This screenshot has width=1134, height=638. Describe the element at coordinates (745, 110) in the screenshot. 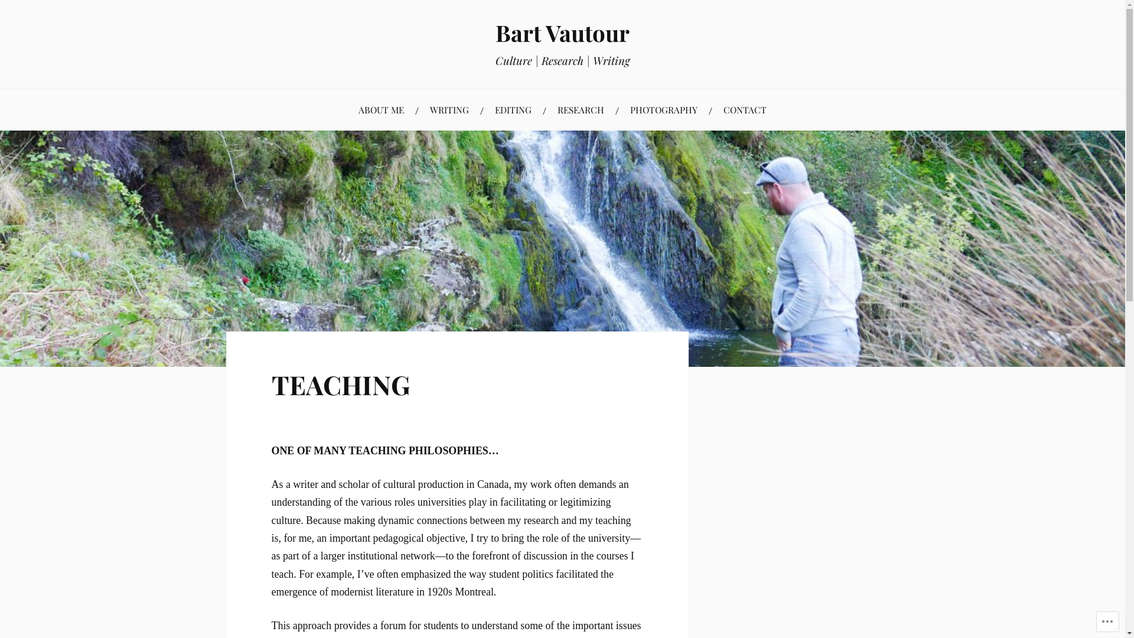

I see `CONTACT` at that location.